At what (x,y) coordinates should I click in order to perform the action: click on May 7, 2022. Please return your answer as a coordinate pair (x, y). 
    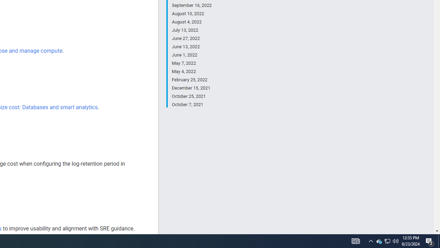
    Looking at the image, I should click on (191, 63).